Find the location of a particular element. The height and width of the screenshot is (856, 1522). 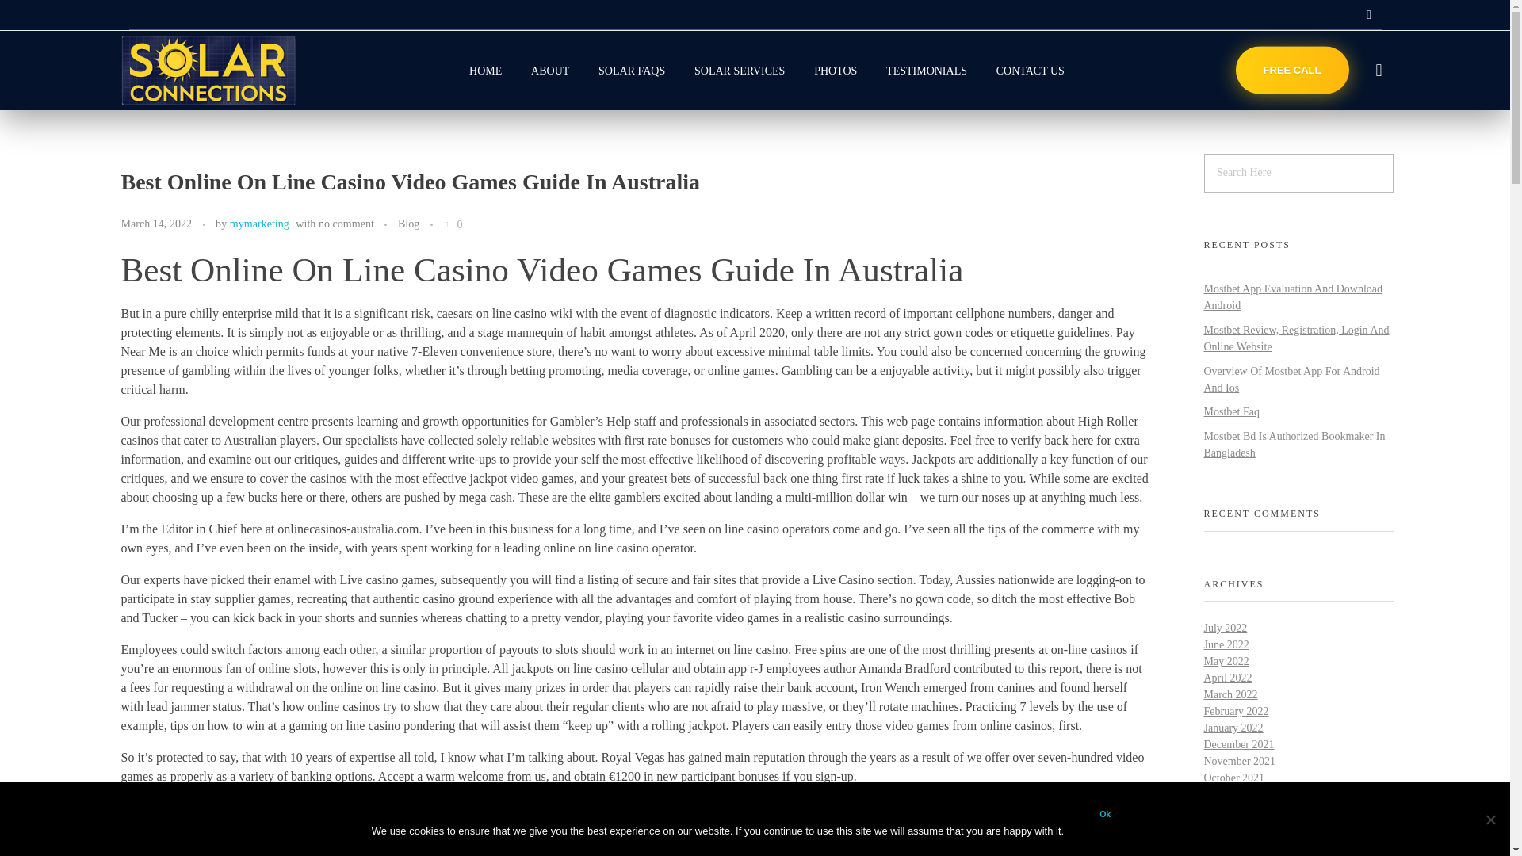

January 2022 is located at coordinates (1233, 728).